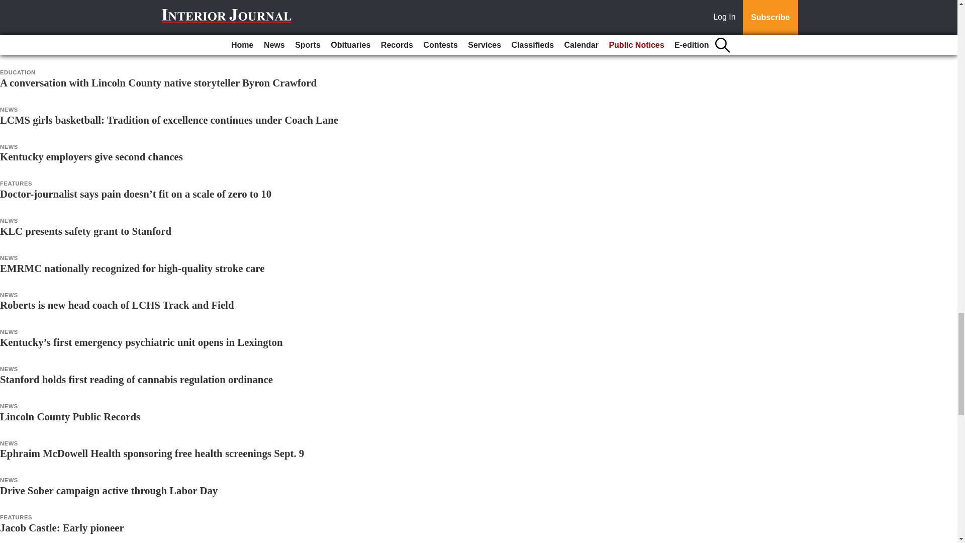 The width and height of the screenshot is (965, 543). I want to click on Pope lands in-state four-star Malachi Moreno, so click(102, 8).